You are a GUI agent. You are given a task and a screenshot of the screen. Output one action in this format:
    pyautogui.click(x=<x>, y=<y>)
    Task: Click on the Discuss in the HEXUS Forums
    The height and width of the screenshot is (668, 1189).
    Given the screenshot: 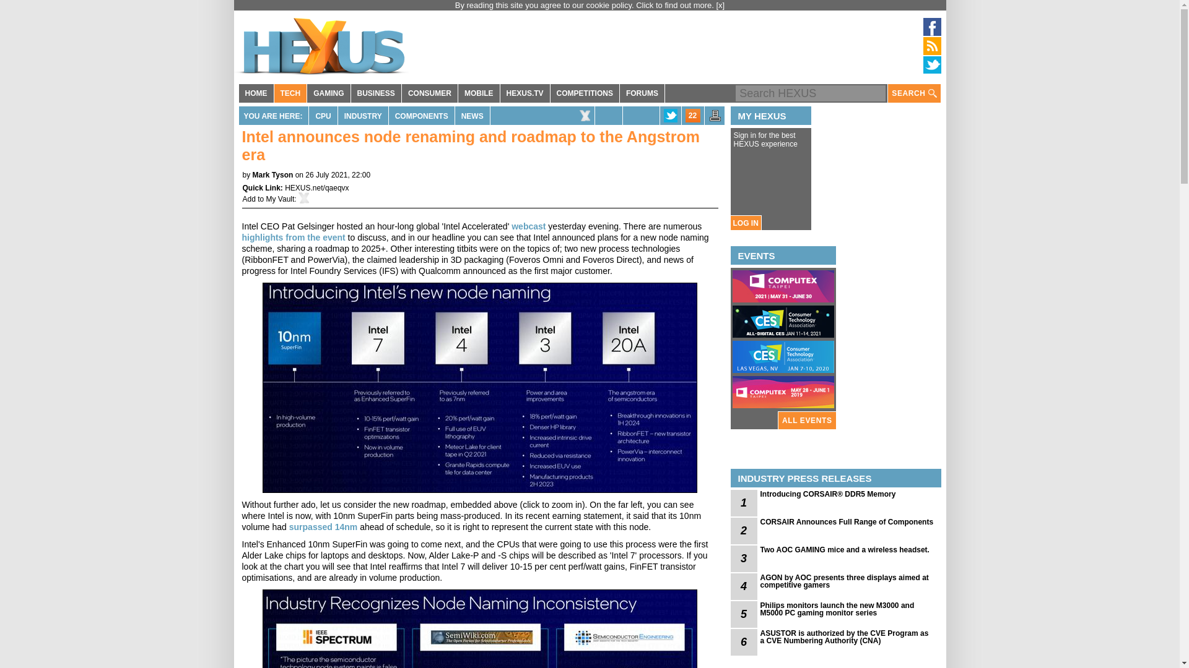 What is the action you would take?
    pyautogui.click(x=692, y=115)
    